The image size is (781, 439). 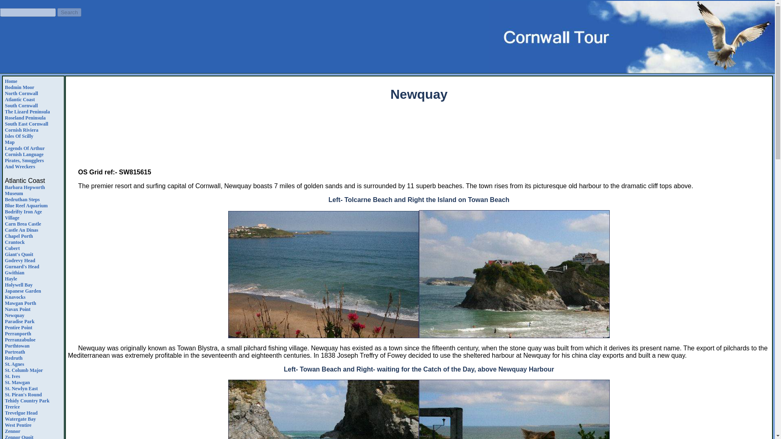 I want to click on Roseland Peninsula, so click(x=23, y=215).